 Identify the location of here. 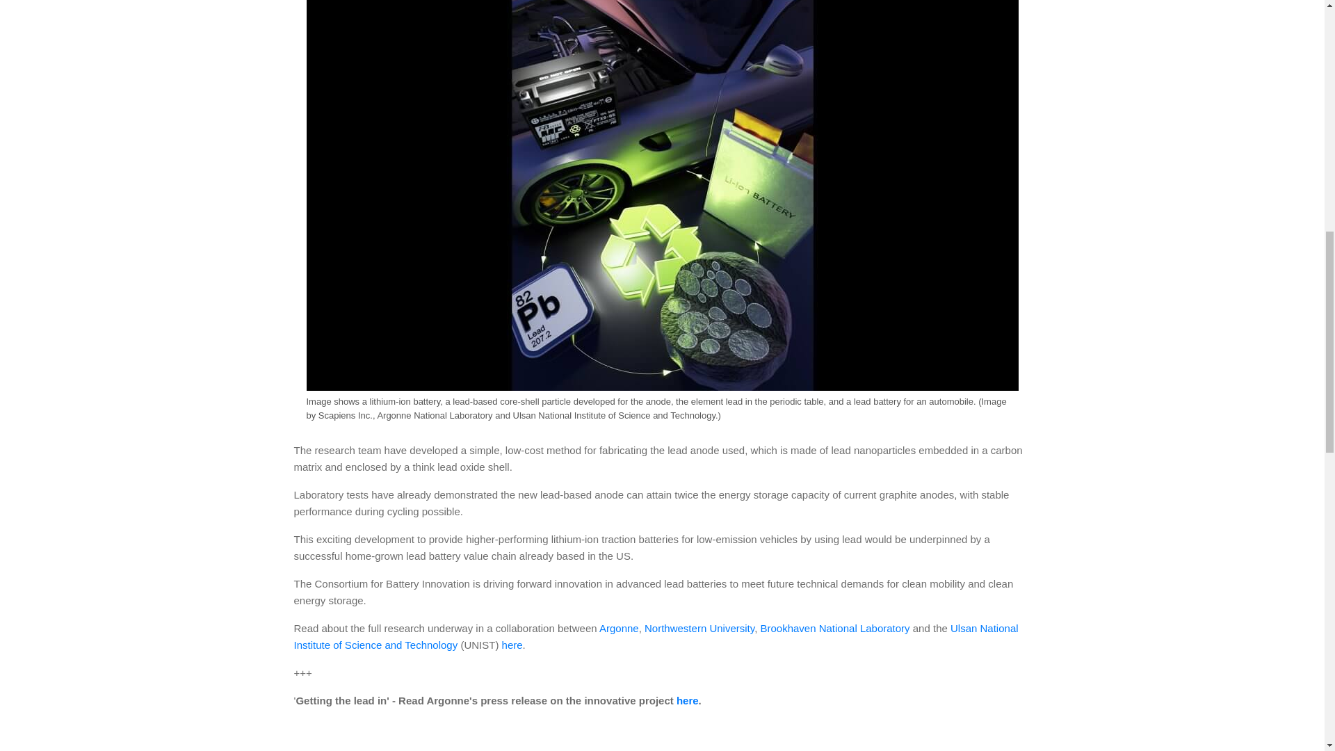
(512, 645).